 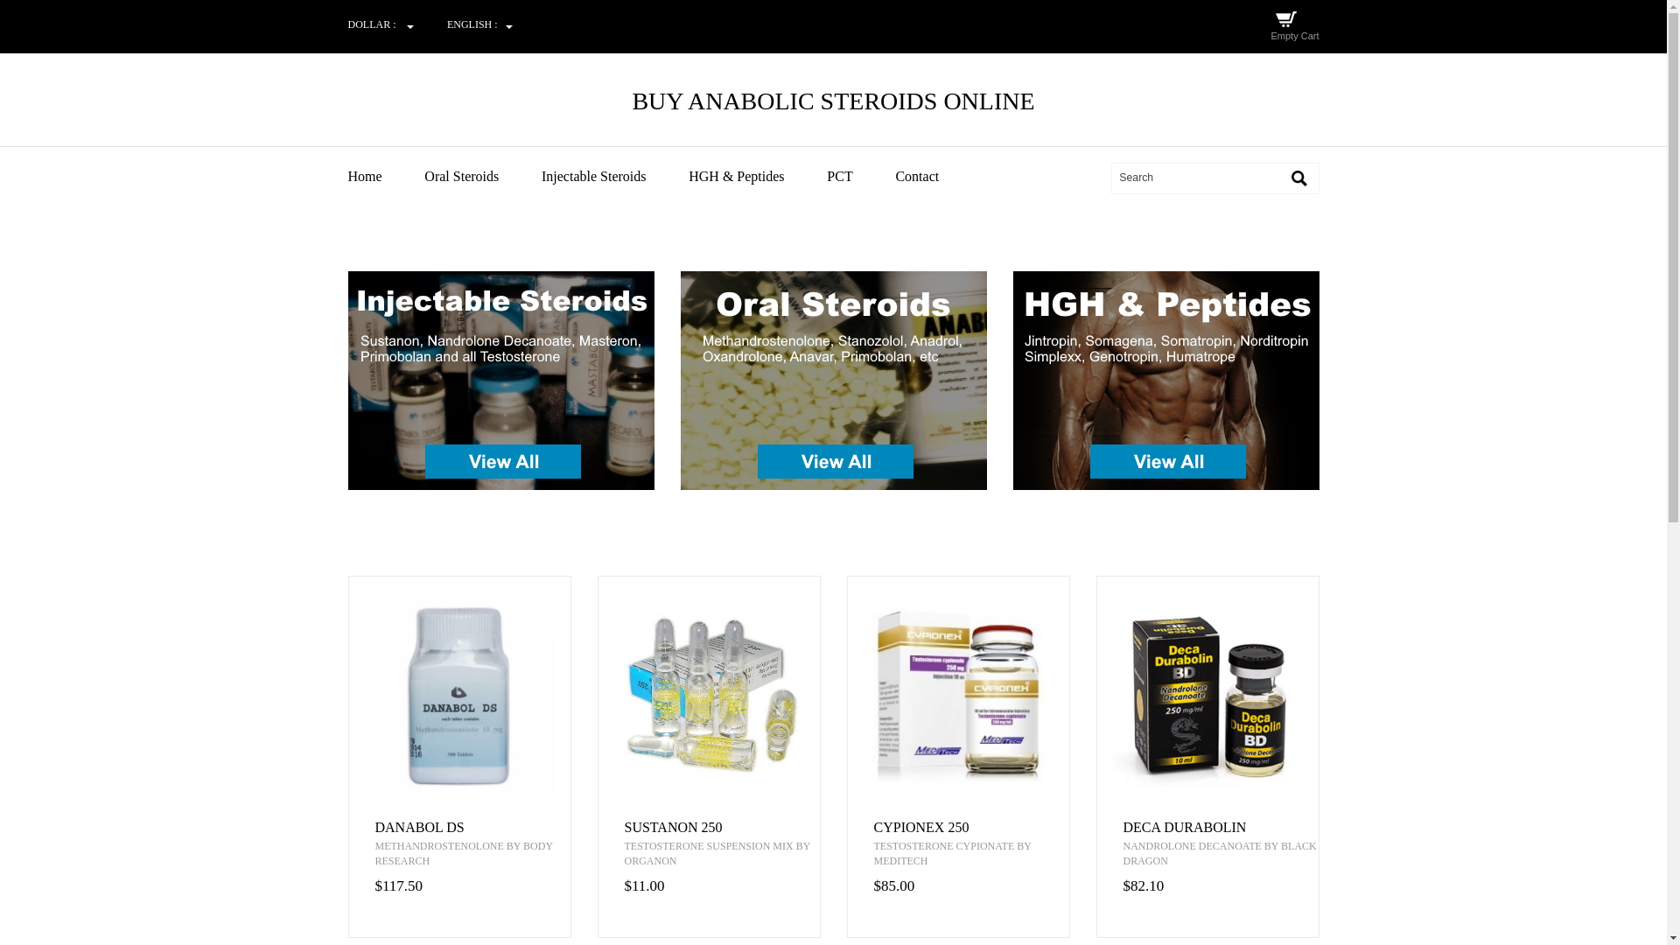 What do you see at coordinates (756, 177) in the screenshot?
I see `HGH & Peptides` at bounding box center [756, 177].